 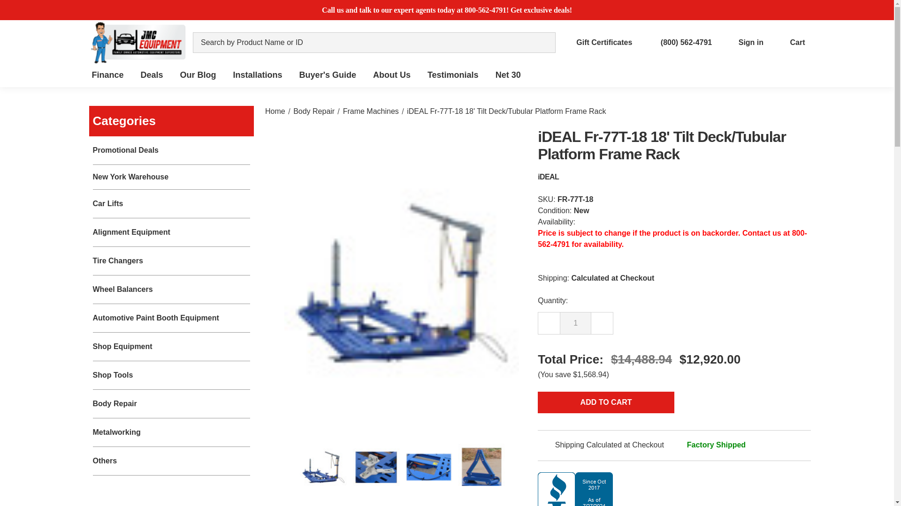 What do you see at coordinates (597, 42) in the screenshot?
I see `Gift Certificates` at bounding box center [597, 42].